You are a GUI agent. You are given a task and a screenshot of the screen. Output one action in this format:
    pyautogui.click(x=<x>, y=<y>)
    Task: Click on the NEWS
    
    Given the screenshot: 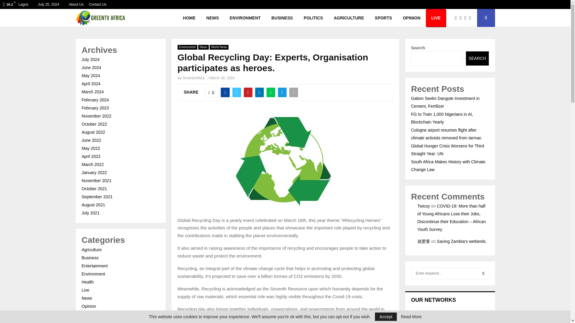 What is the action you would take?
    pyautogui.click(x=212, y=18)
    